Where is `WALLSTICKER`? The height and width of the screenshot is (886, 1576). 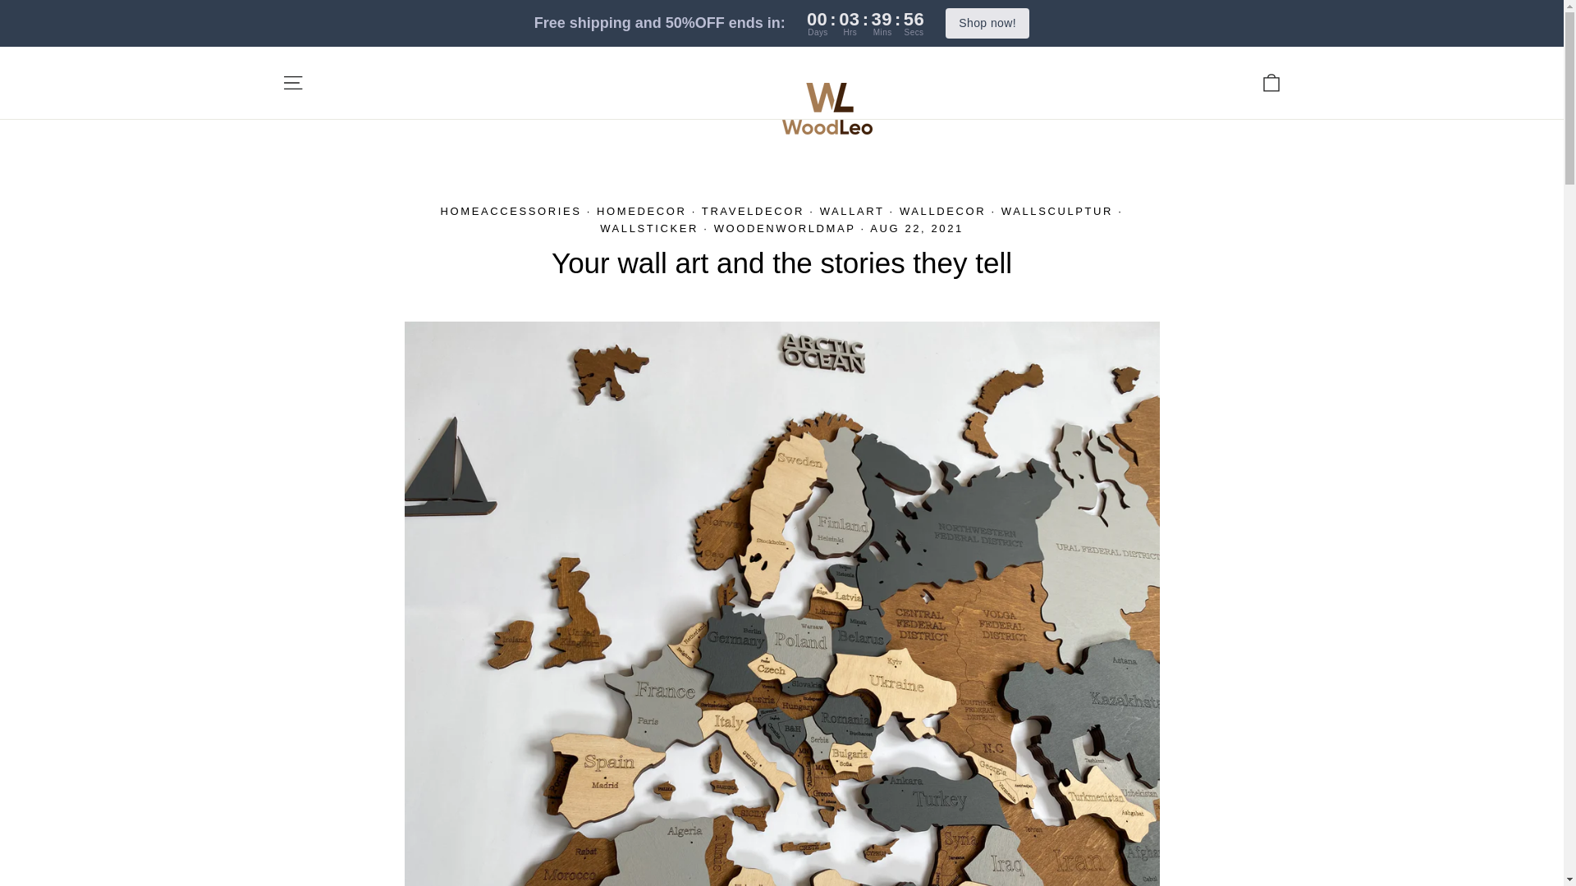
WALLSTICKER is located at coordinates (987, 23).